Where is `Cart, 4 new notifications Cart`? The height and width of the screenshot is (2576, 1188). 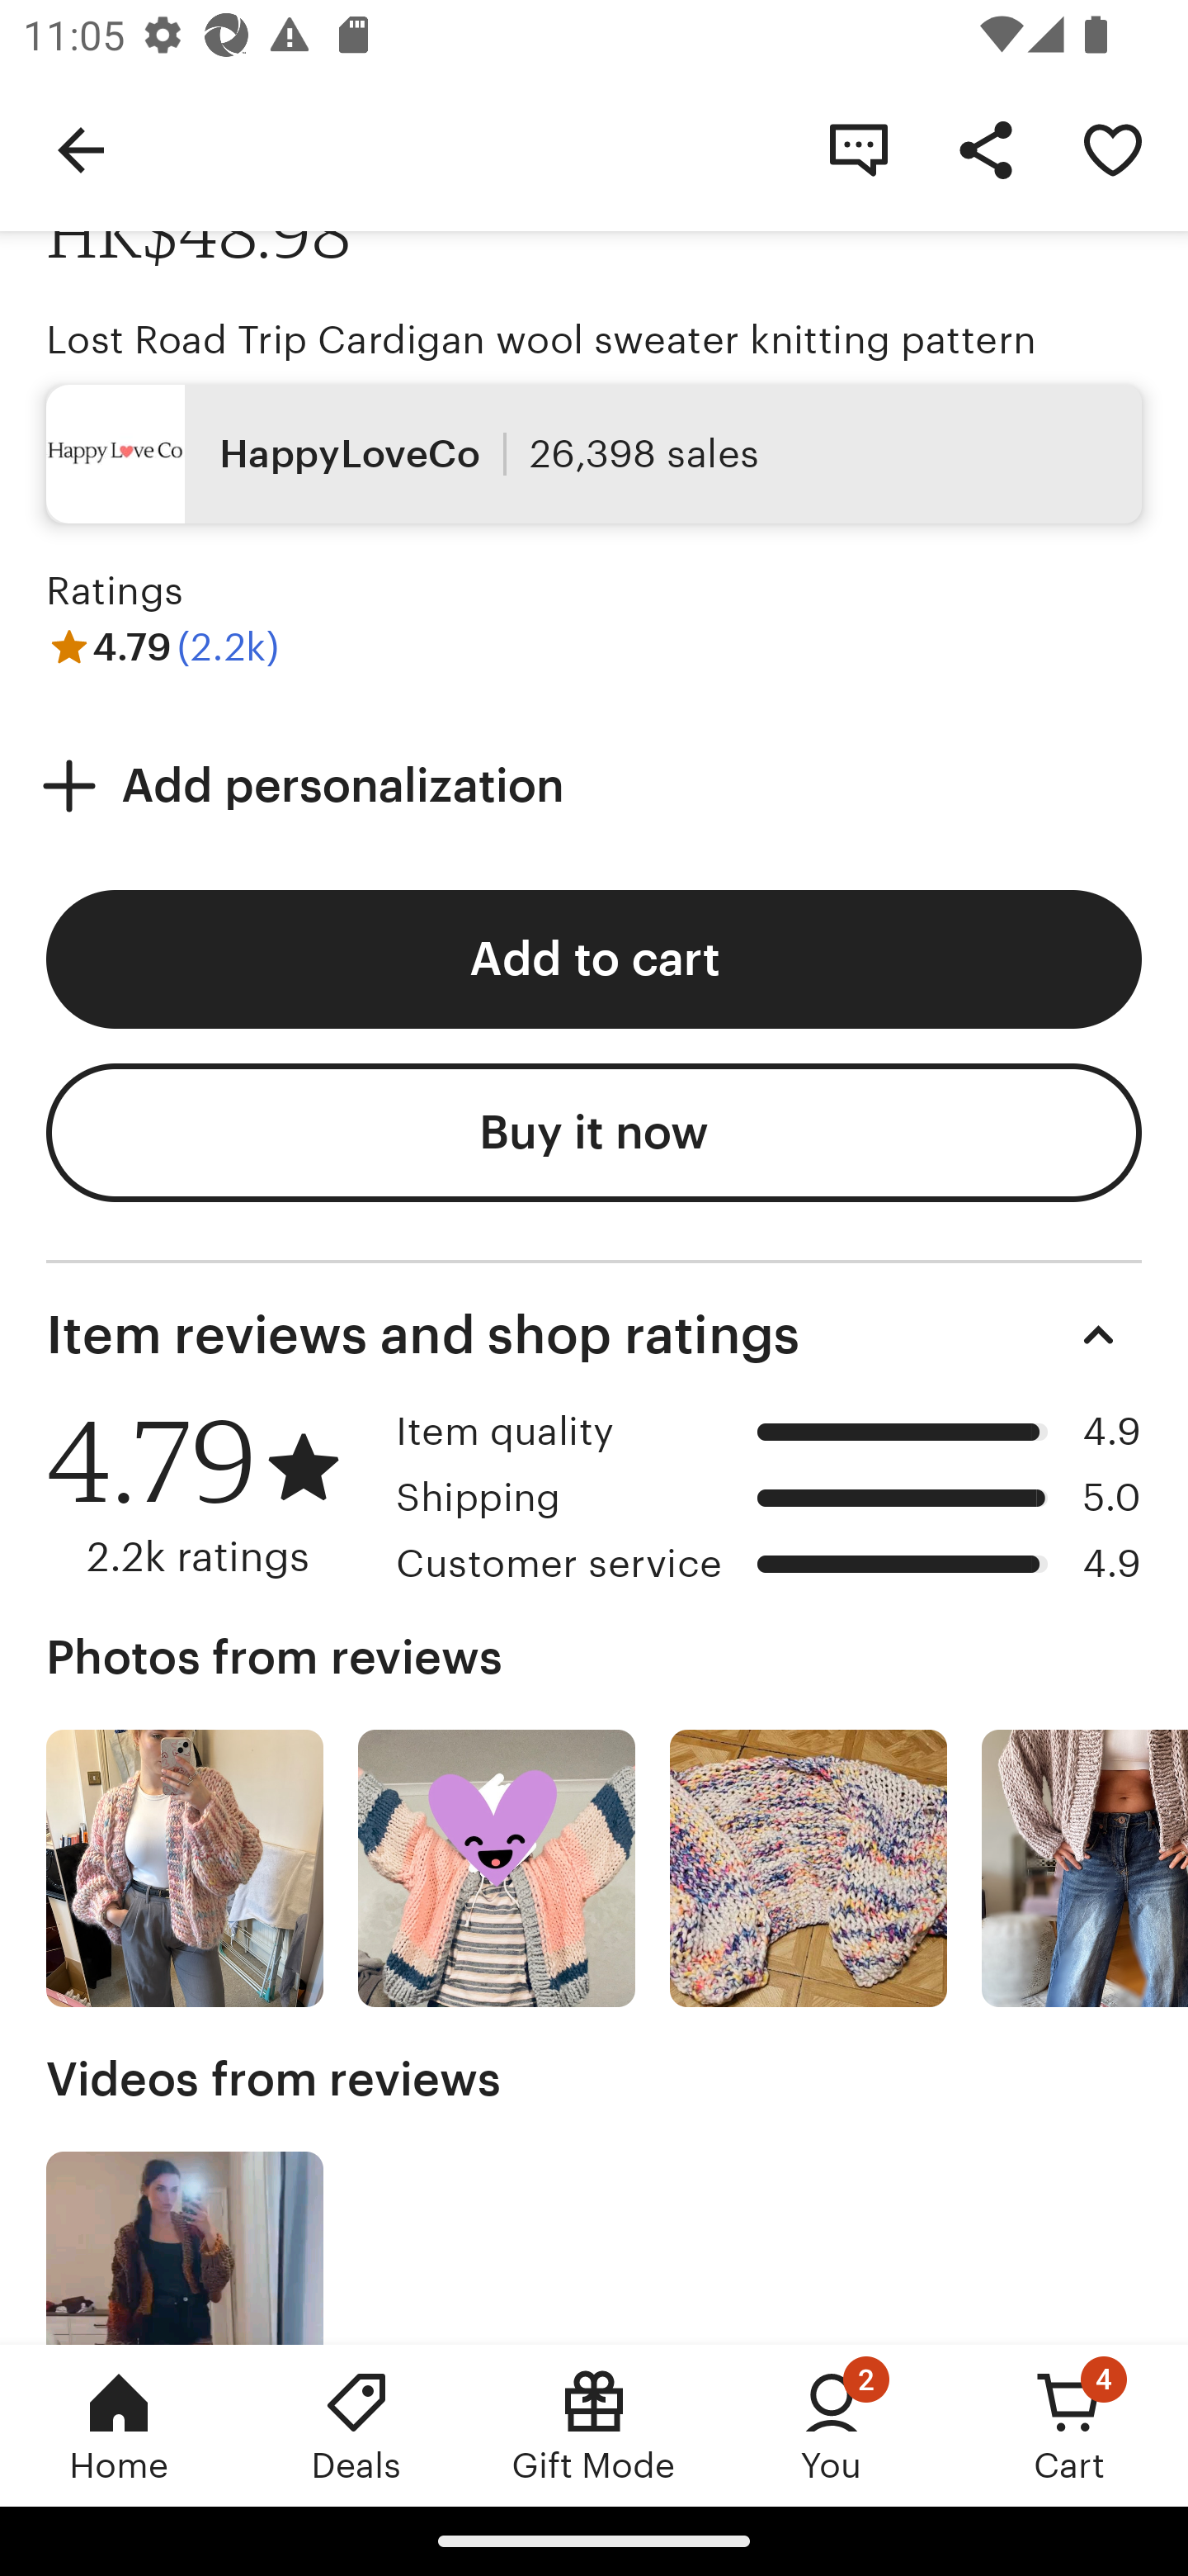 Cart, 4 new notifications Cart is located at coordinates (1069, 2425).